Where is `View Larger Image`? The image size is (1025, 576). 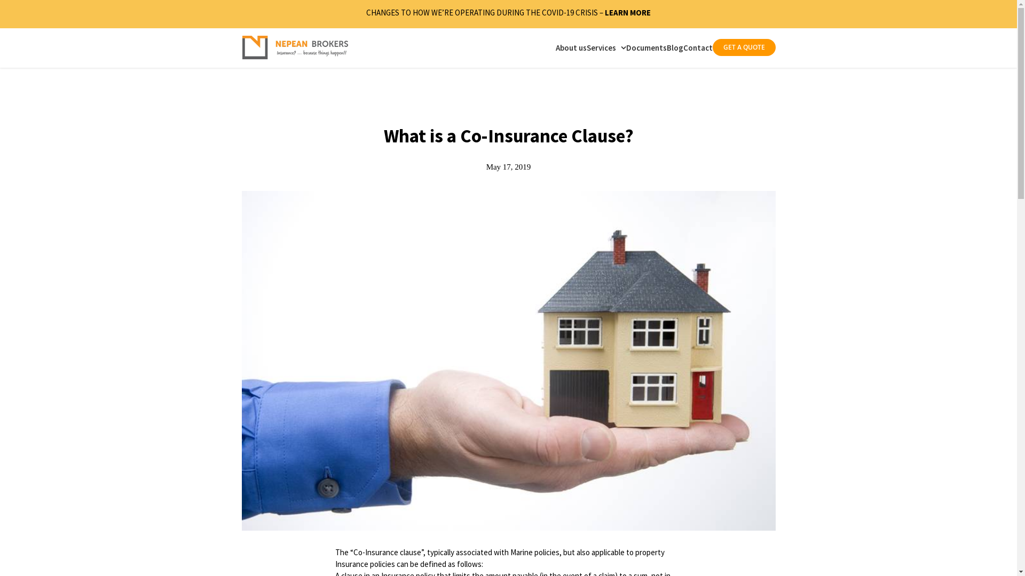 View Larger Image is located at coordinates (508, 361).